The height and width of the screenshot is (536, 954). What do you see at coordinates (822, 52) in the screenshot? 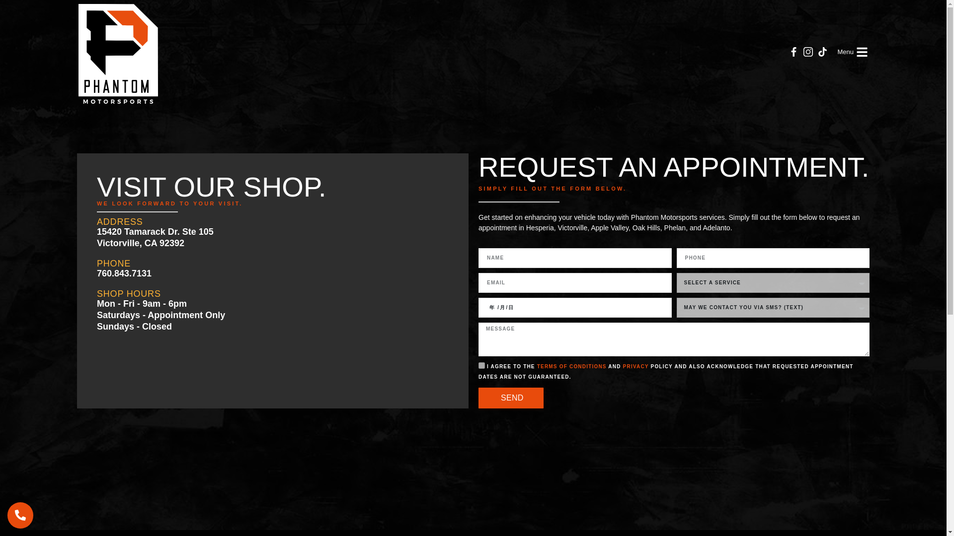
I see `View Our Navigation Menu` at bounding box center [822, 52].